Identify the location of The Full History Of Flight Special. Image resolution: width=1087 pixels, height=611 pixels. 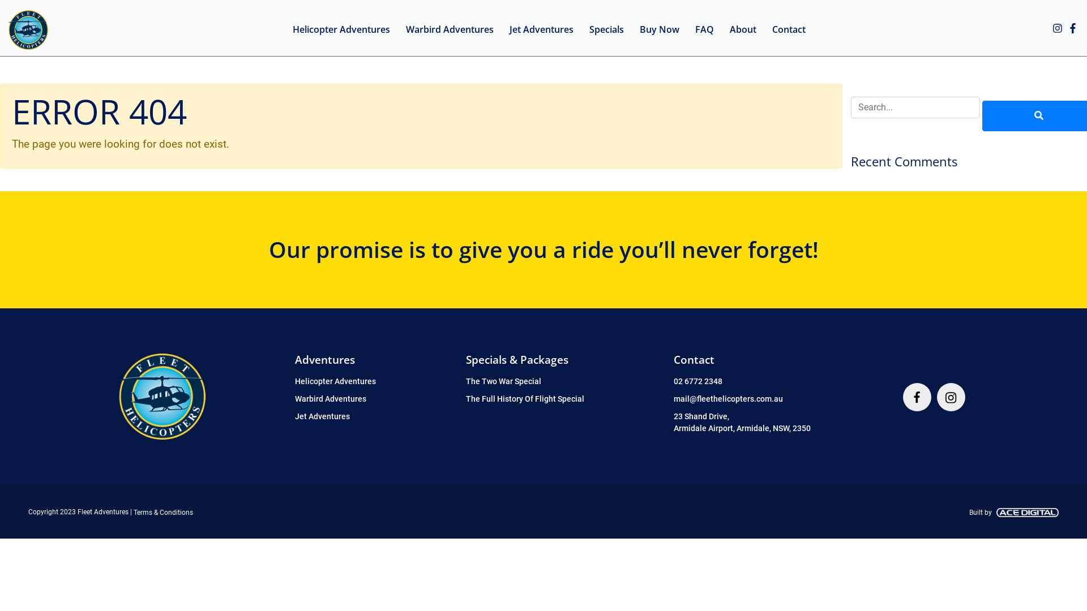
(524, 399).